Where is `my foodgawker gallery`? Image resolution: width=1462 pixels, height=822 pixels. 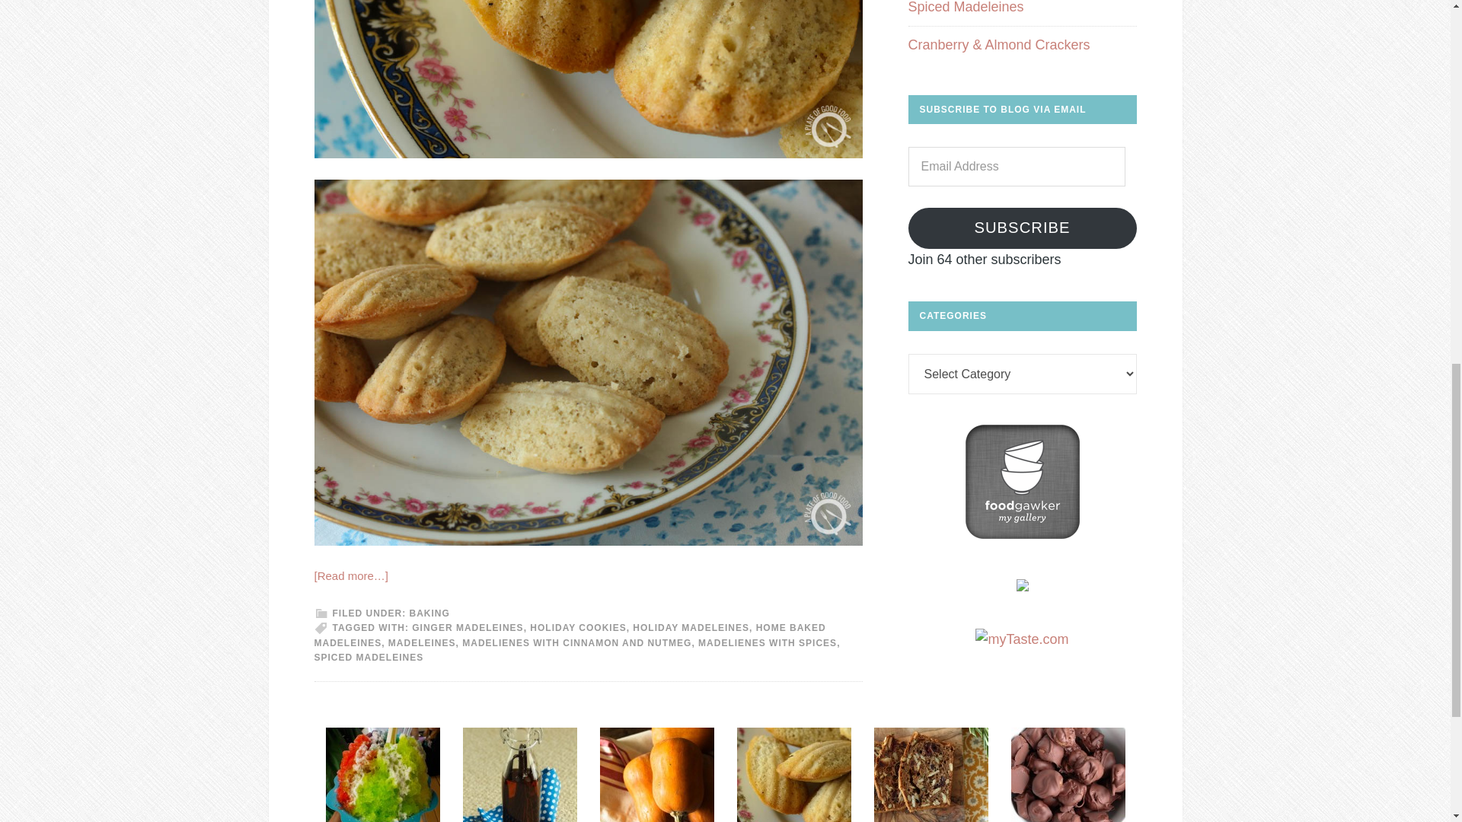 my foodgawker gallery is located at coordinates (1022, 534).